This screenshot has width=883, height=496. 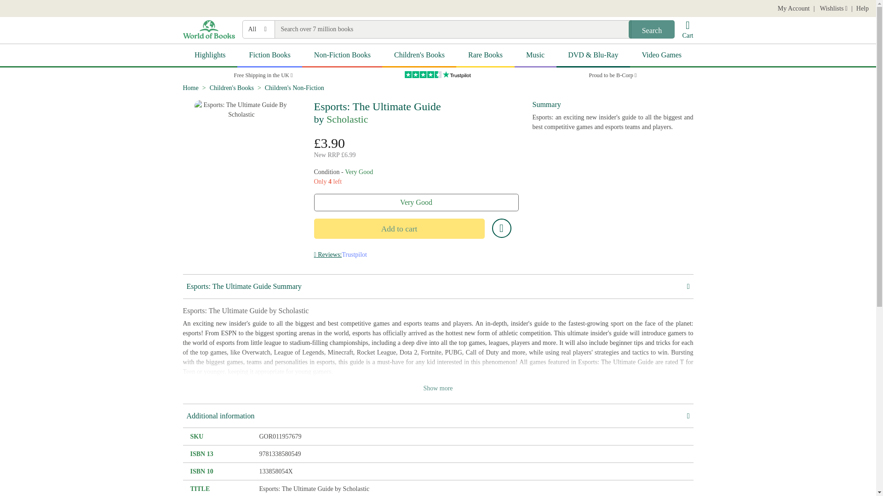 I want to click on Video Games, so click(x=661, y=56).